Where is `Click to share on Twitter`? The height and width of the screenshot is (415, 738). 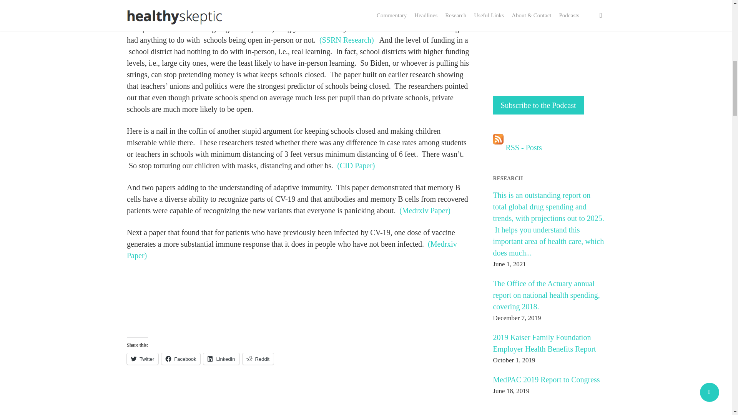
Click to share on Twitter is located at coordinates (143, 359).